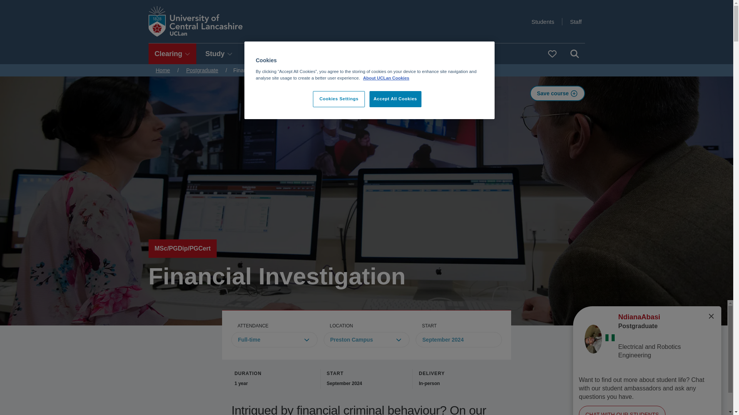 The width and height of the screenshot is (739, 415). What do you see at coordinates (576, 22) in the screenshot?
I see `Staff` at bounding box center [576, 22].